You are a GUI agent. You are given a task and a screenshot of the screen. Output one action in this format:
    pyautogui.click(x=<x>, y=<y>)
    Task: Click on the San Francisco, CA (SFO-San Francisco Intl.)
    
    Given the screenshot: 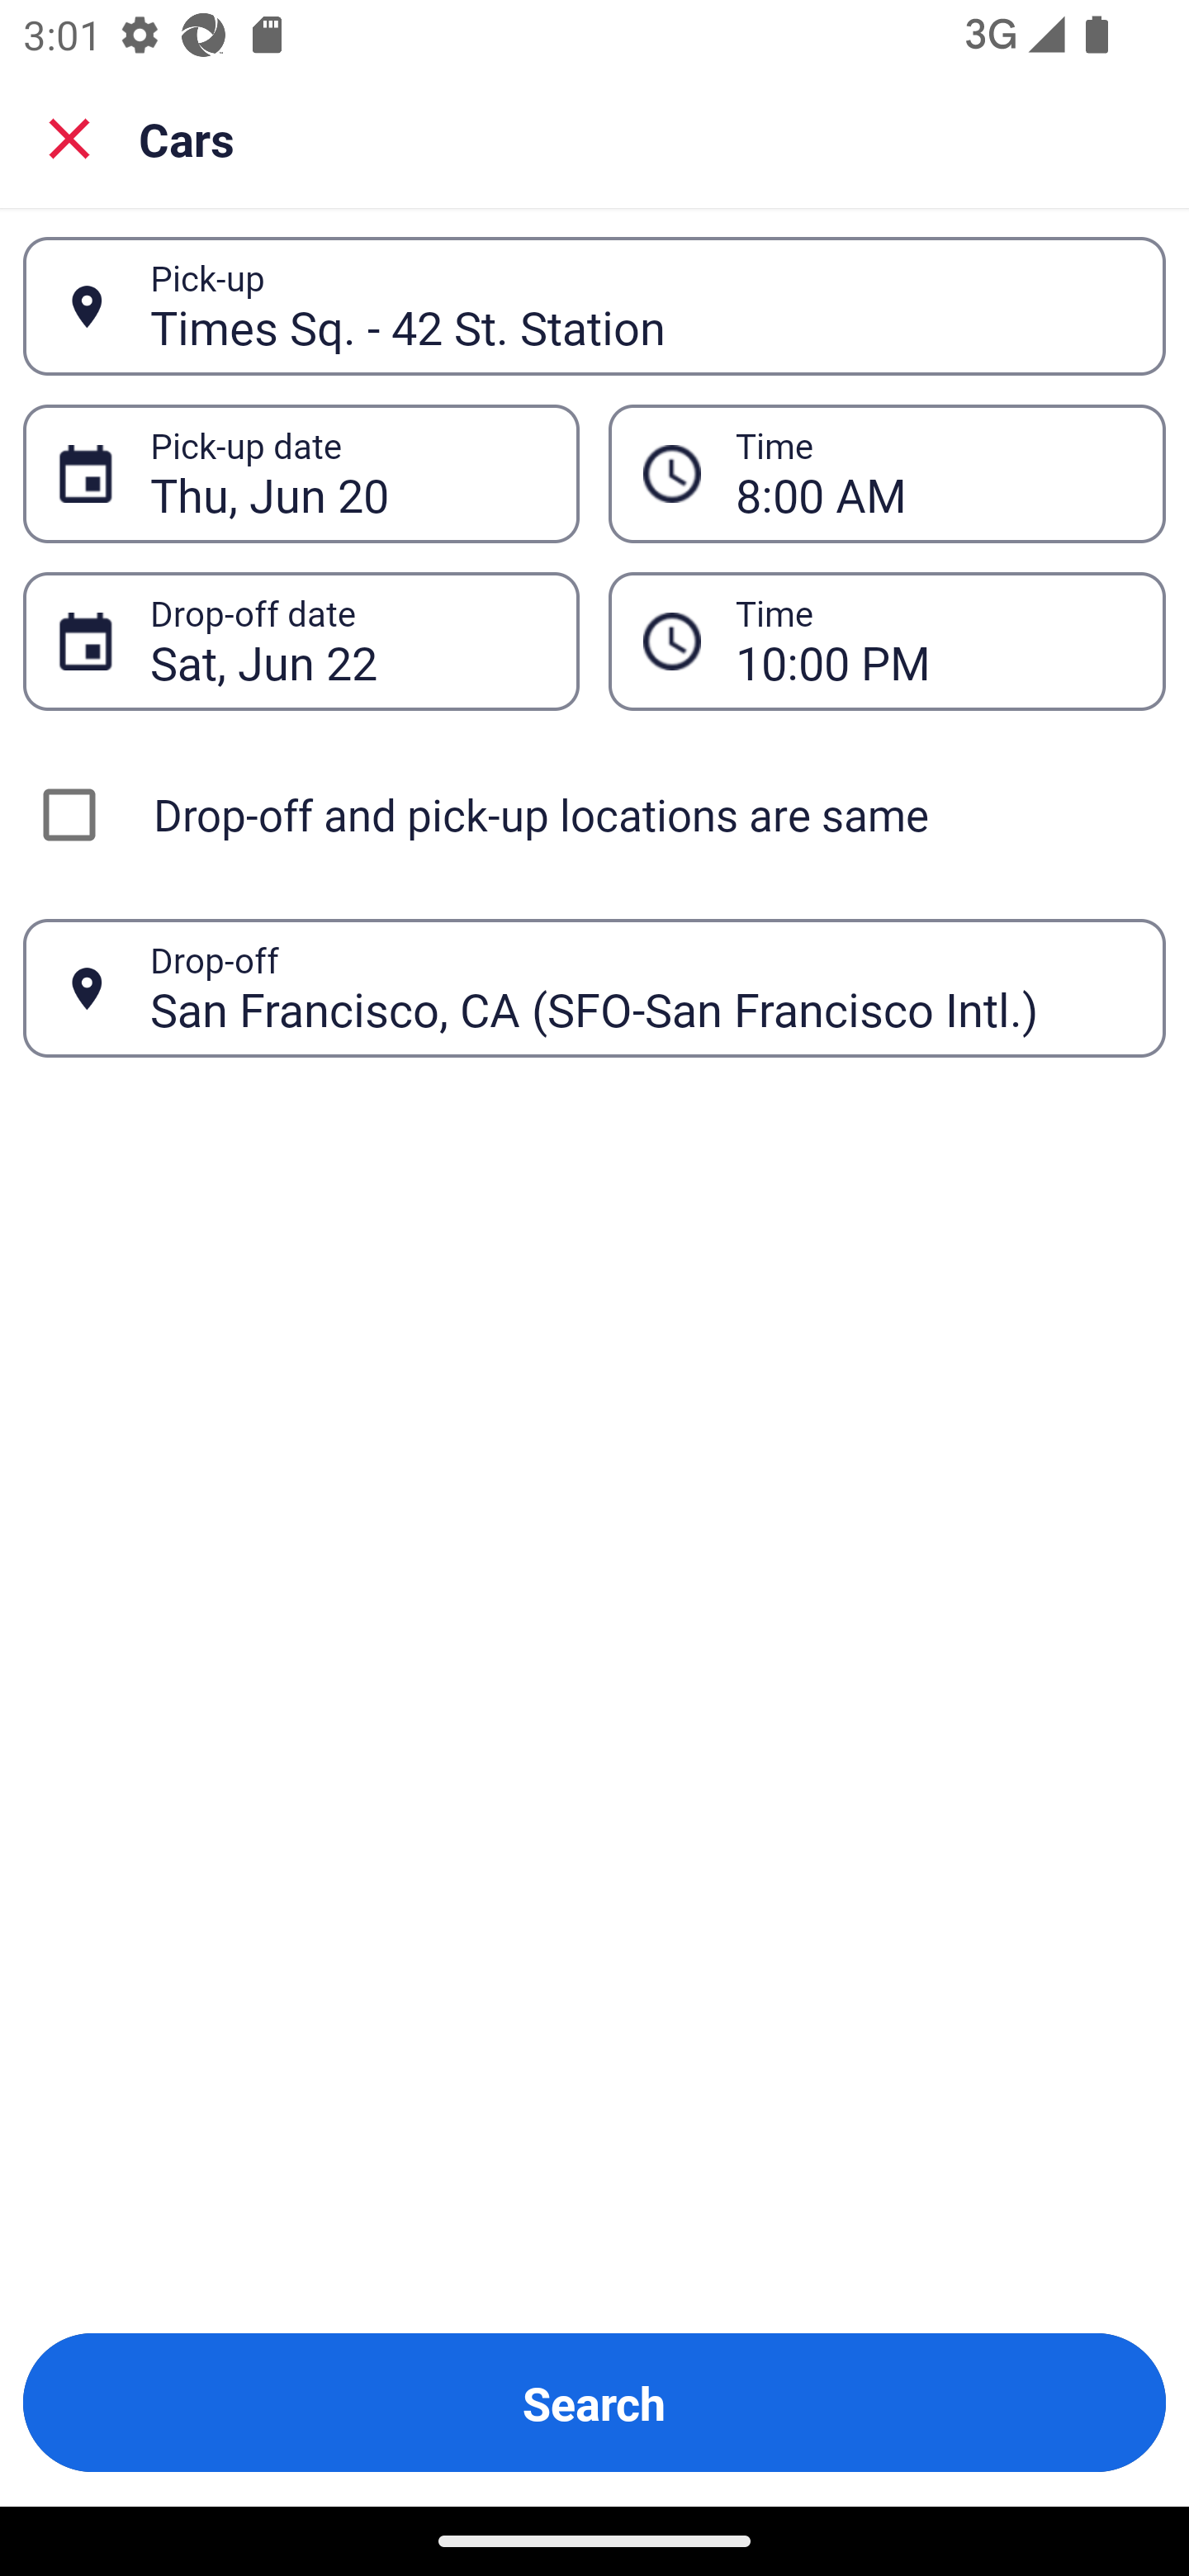 What is the action you would take?
    pyautogui.click(x=640, y=987)
    